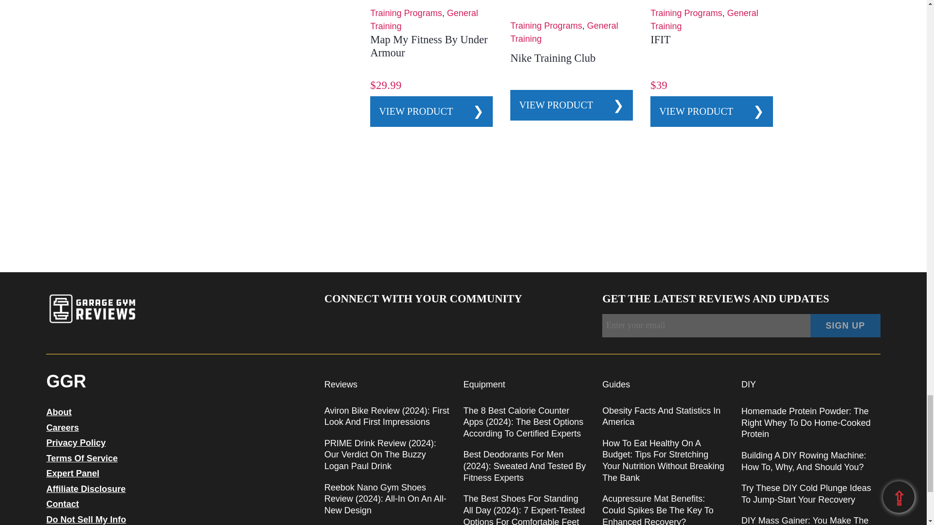 This screenshot has height=525, width=934. What do you see at coordinates (553, 57) in the screenshot?
I see `Nike Training Club` at bounding box center [553, 57].